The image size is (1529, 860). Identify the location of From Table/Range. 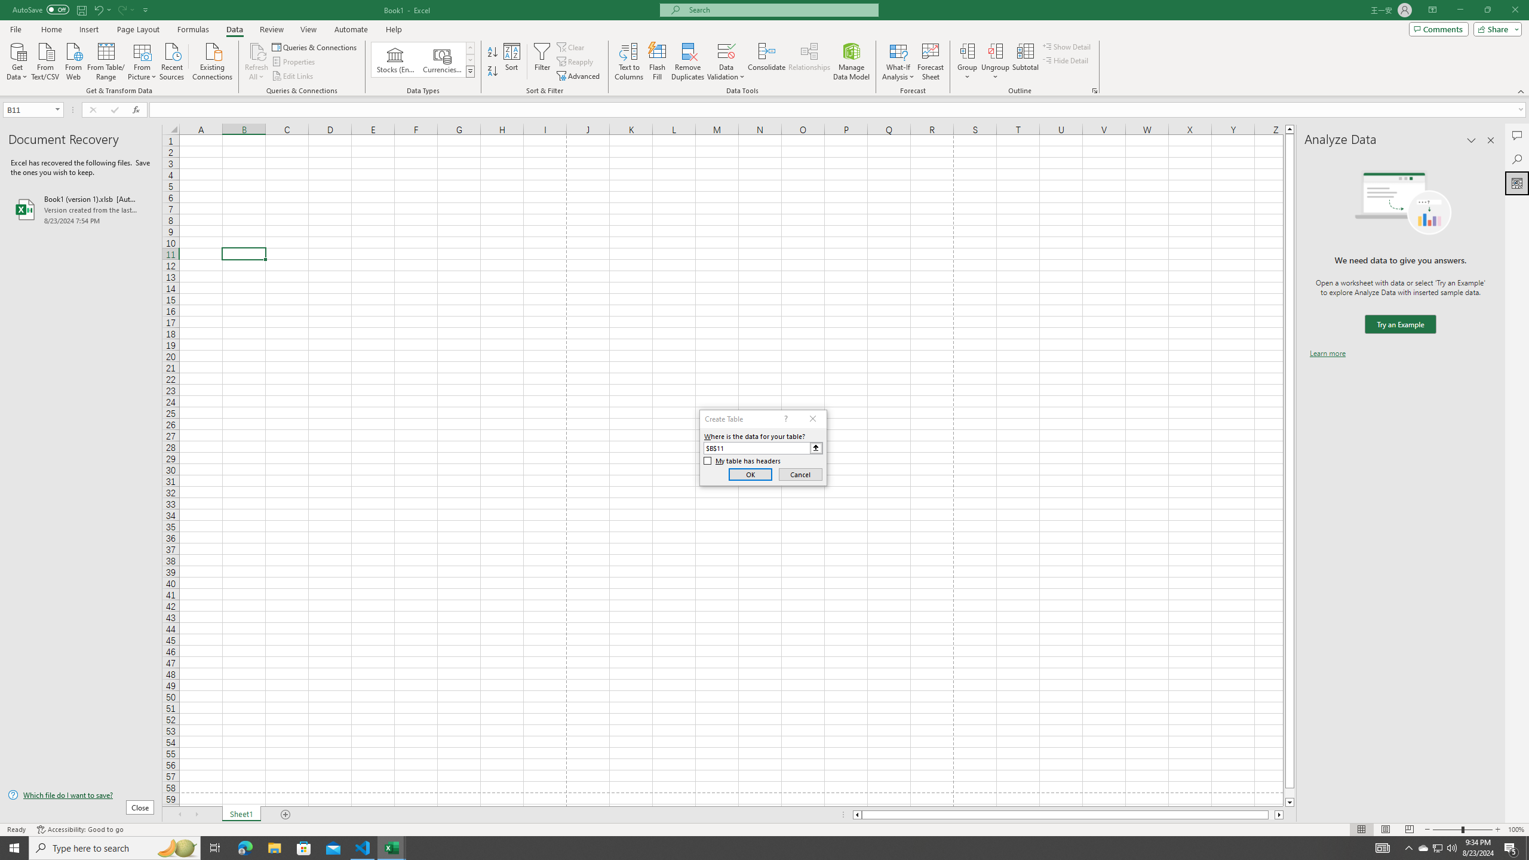
(106, 60).